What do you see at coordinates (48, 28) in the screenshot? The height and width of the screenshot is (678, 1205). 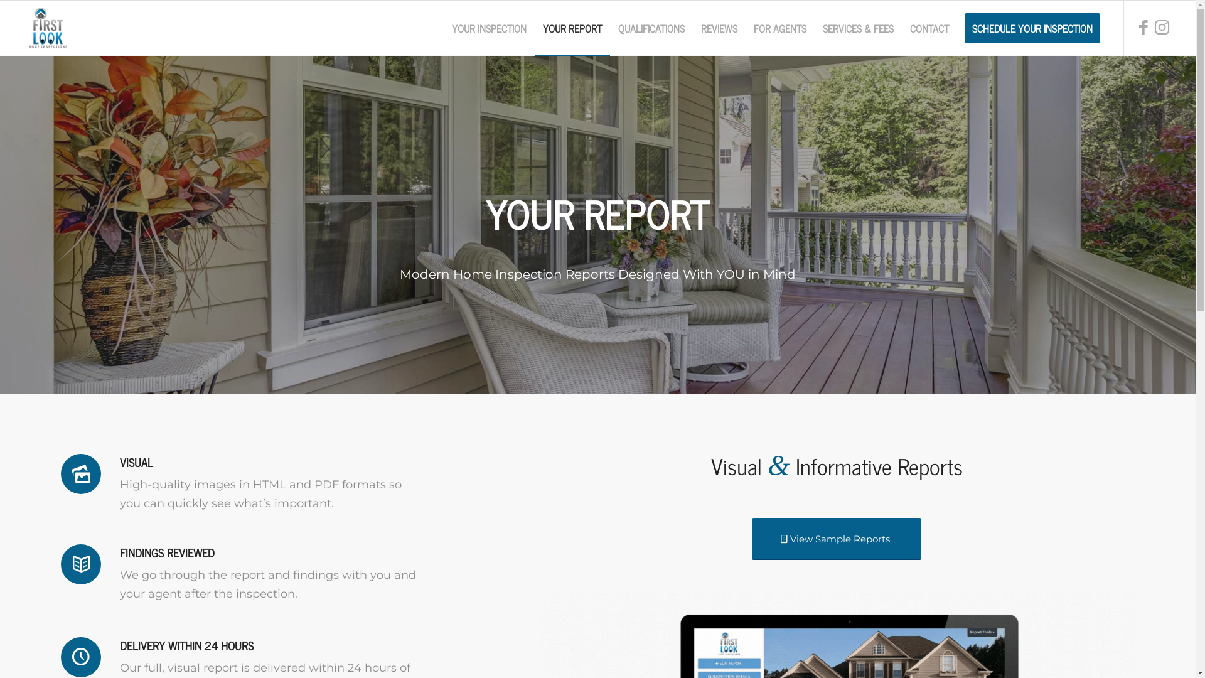 I see `First Look logo` at bounding box center [48, 28].